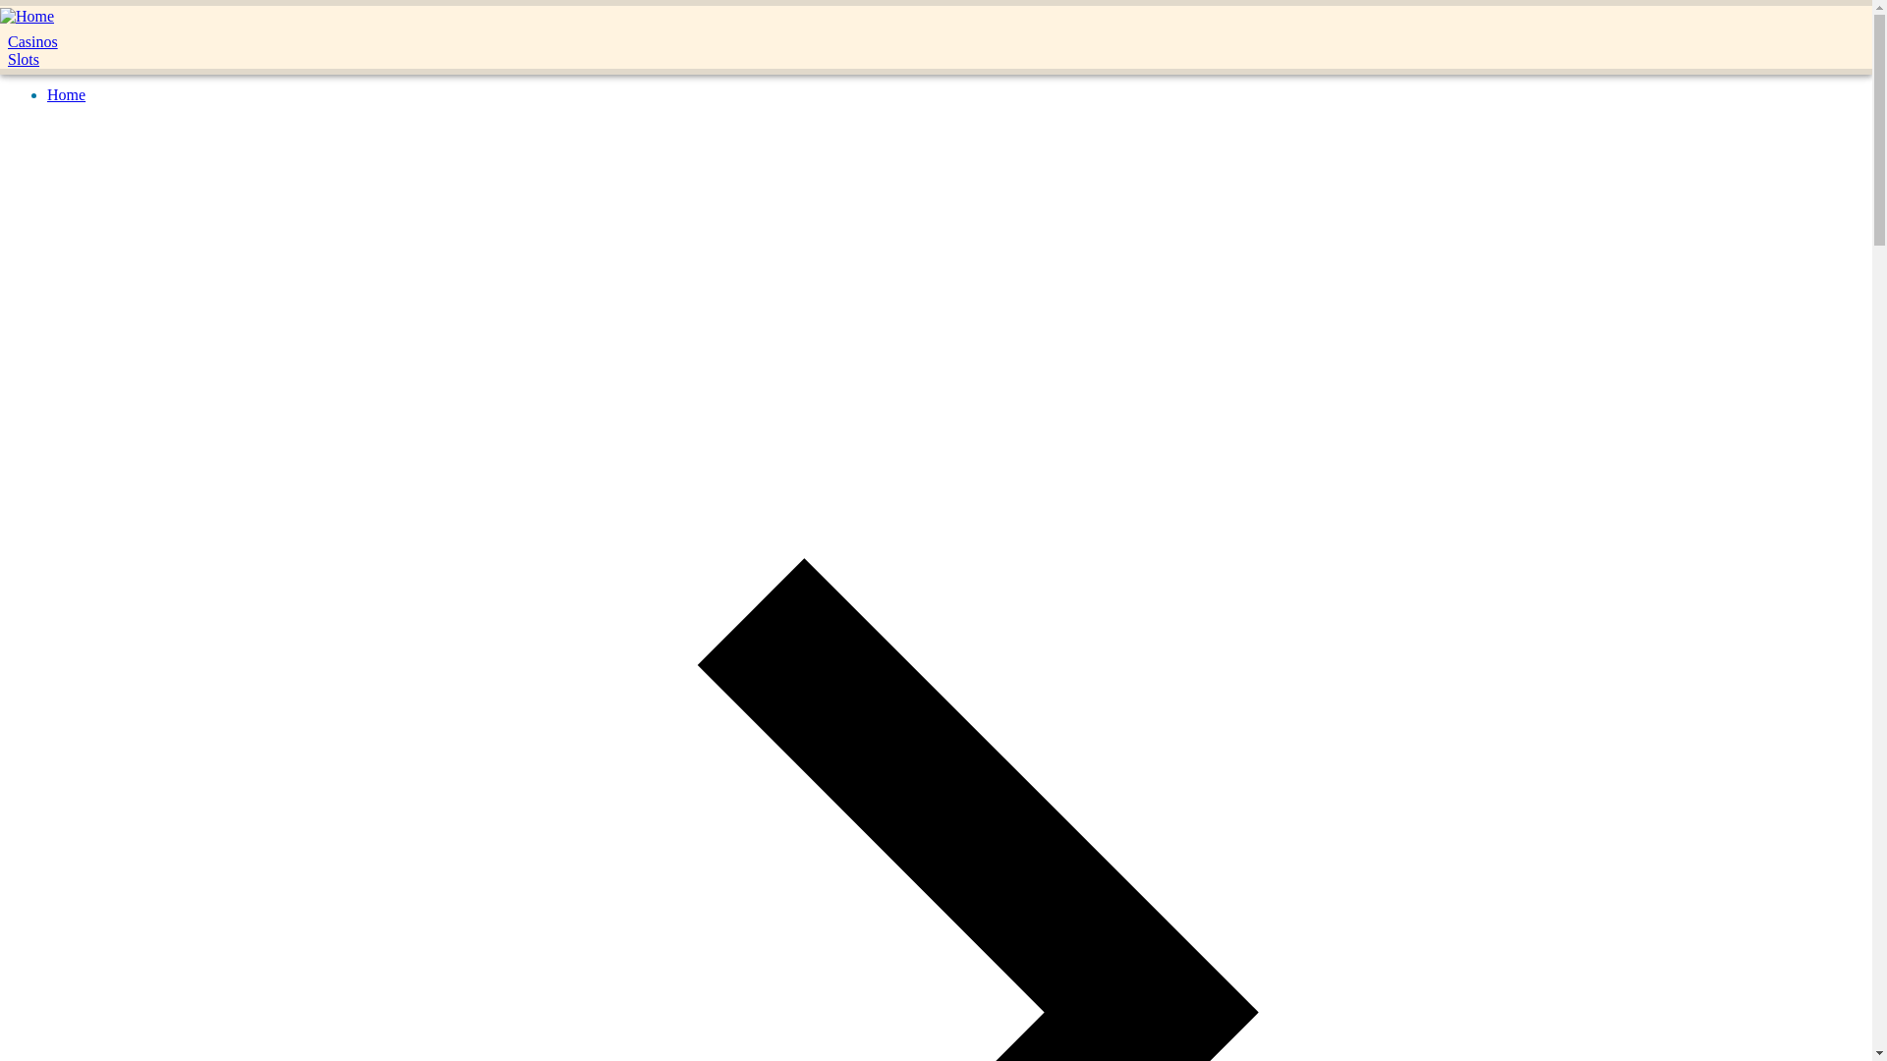 The image size is (1887, 1061). What do you see at coordinates (56, 59) in the screenshot?
I see `Slots` at bounding box center [56, 59].